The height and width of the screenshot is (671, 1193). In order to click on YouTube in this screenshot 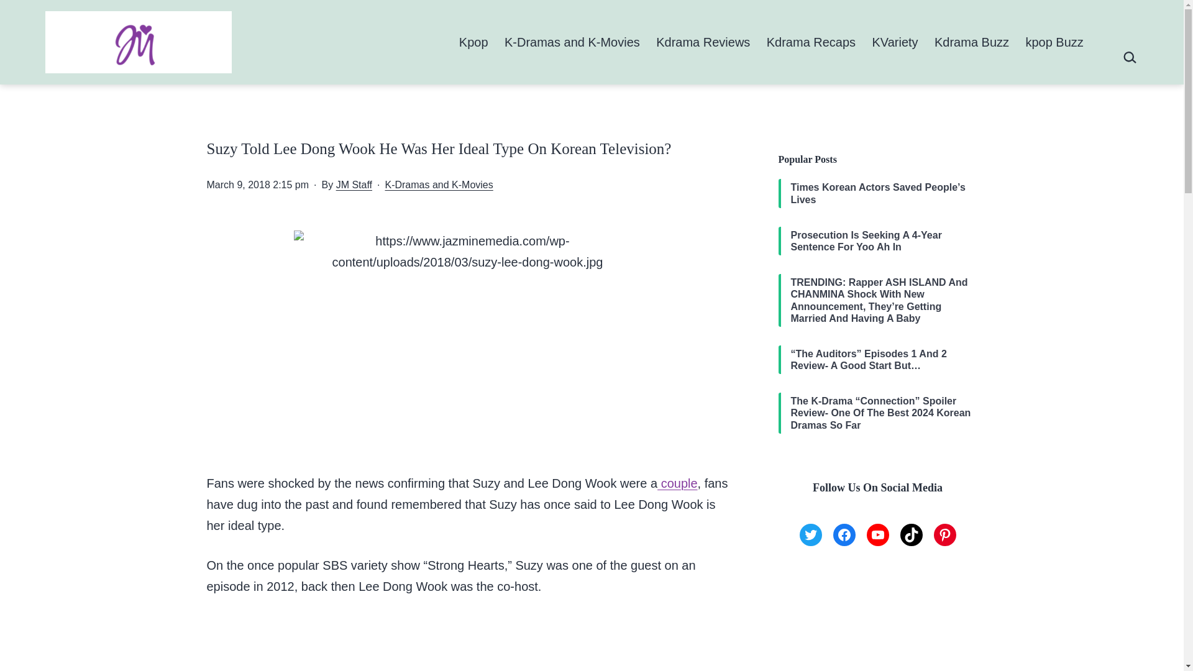, I will do `click(877, 535)`.